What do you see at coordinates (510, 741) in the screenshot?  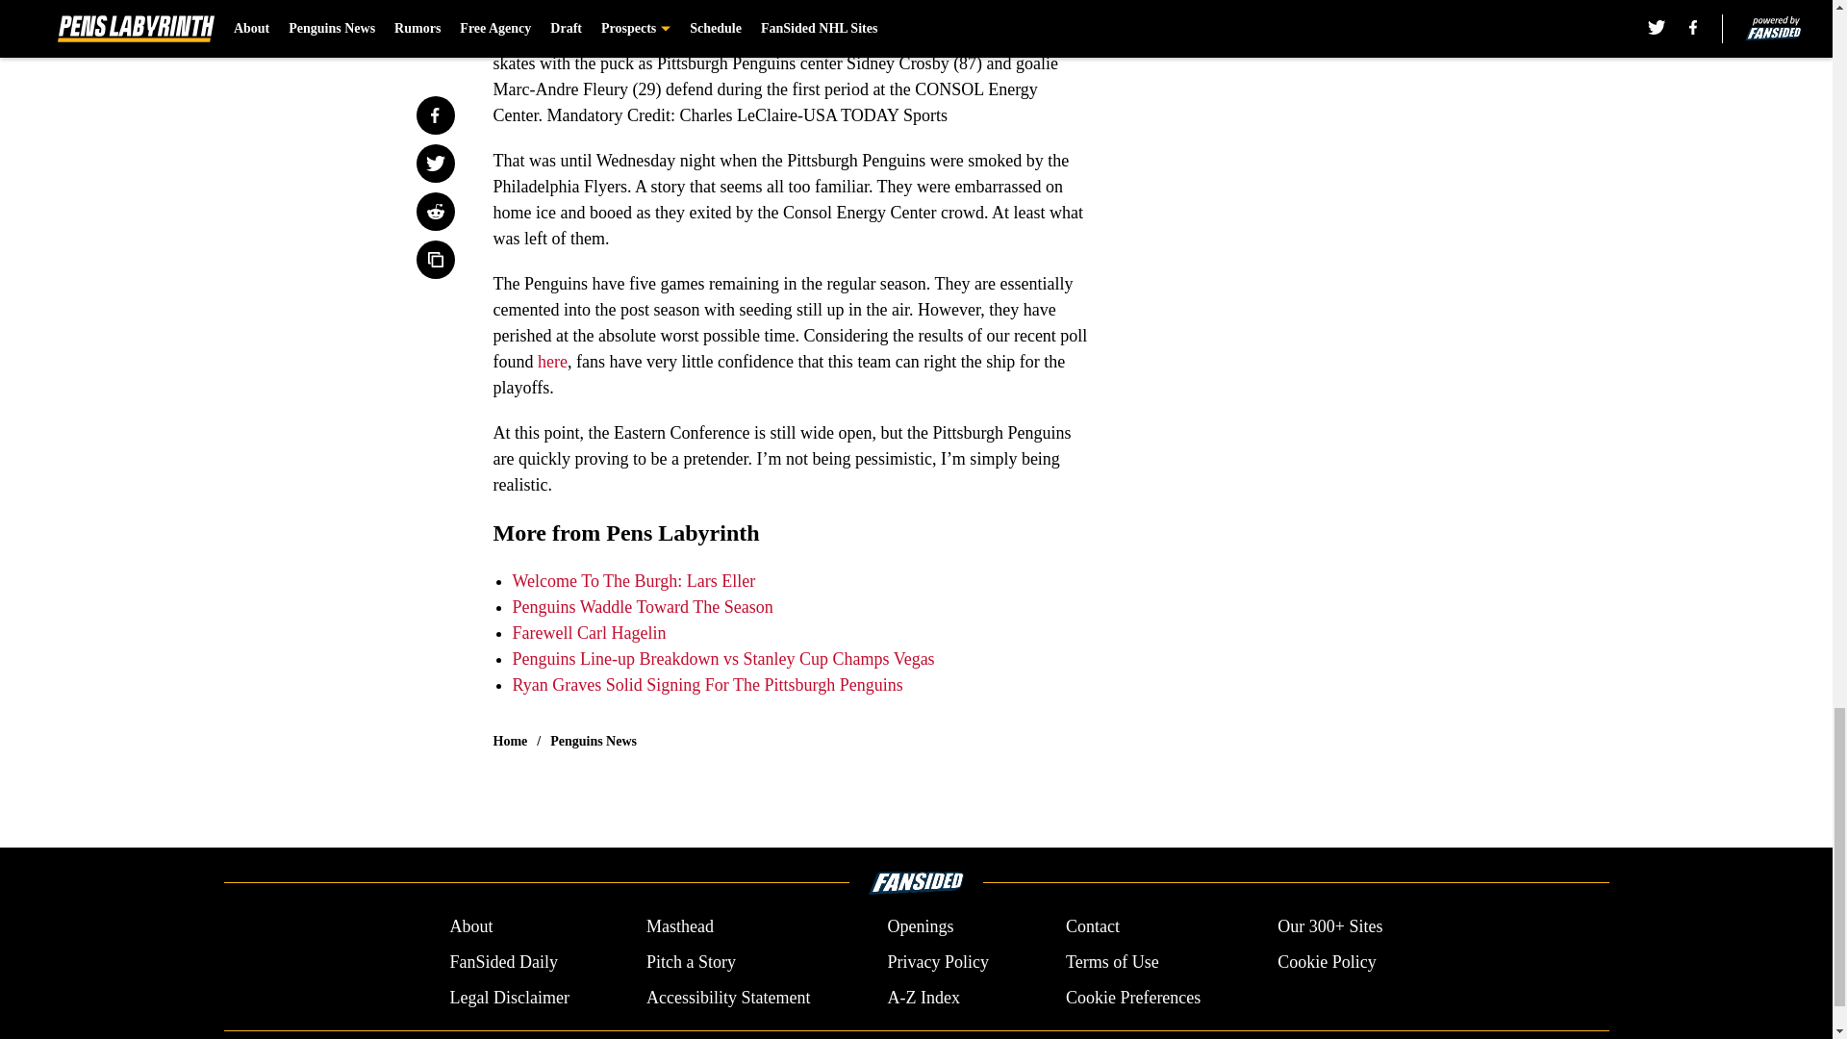 I see `Home` at bounding box center [510, 741].